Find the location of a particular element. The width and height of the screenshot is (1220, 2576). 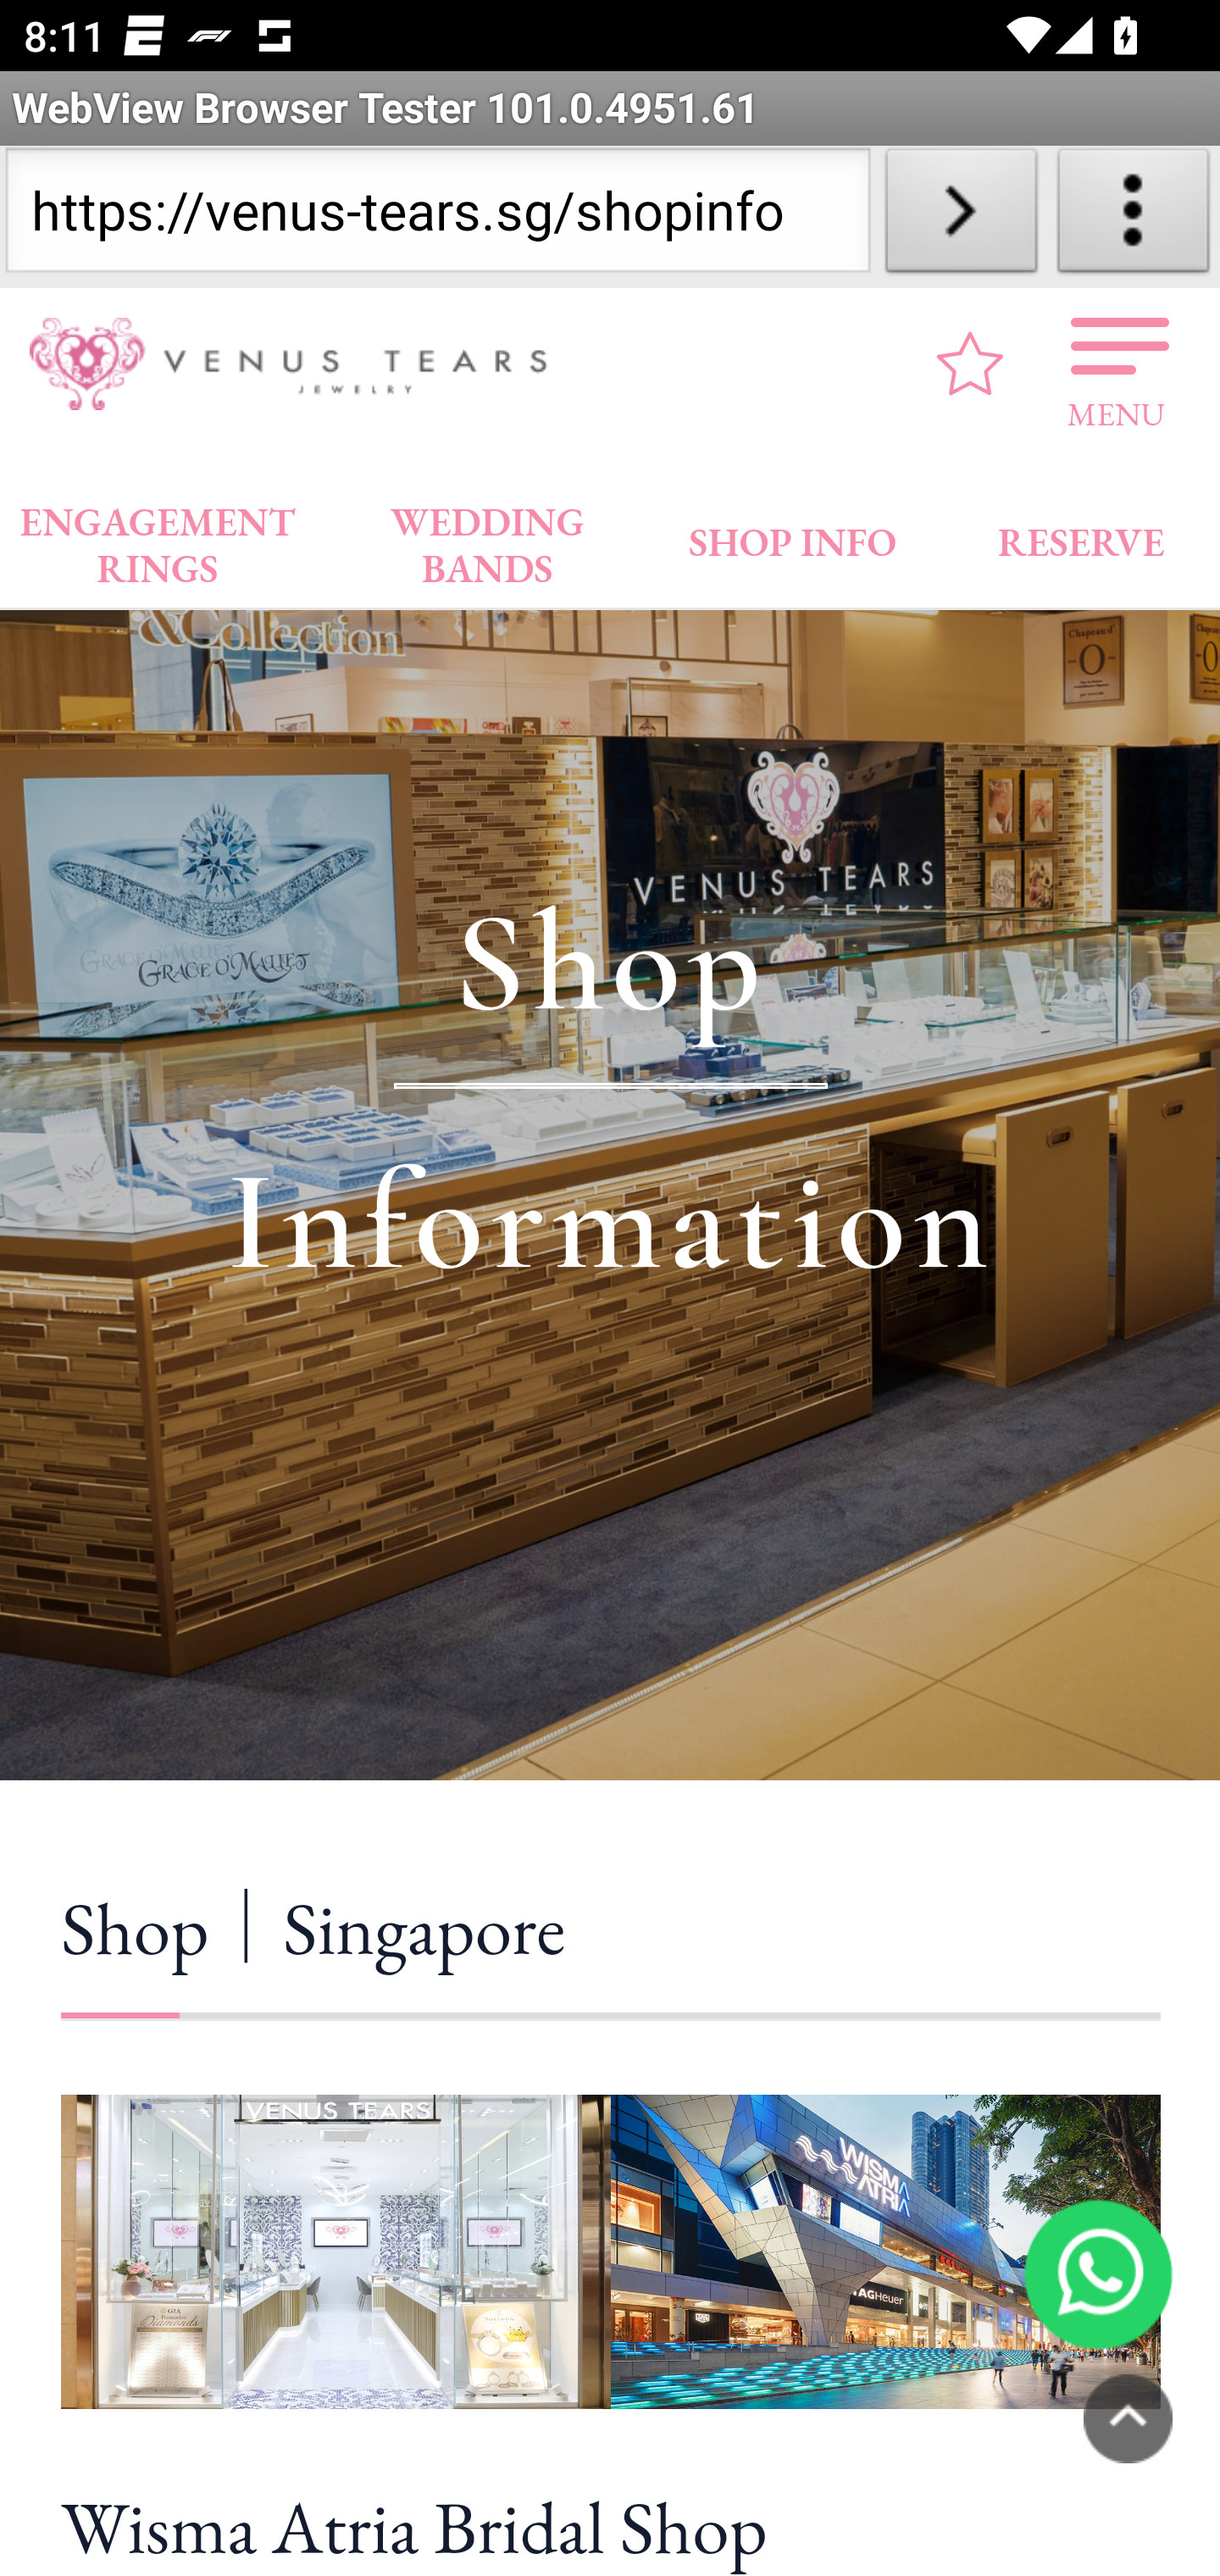

About WebView is located at coordinates (1134, 217).